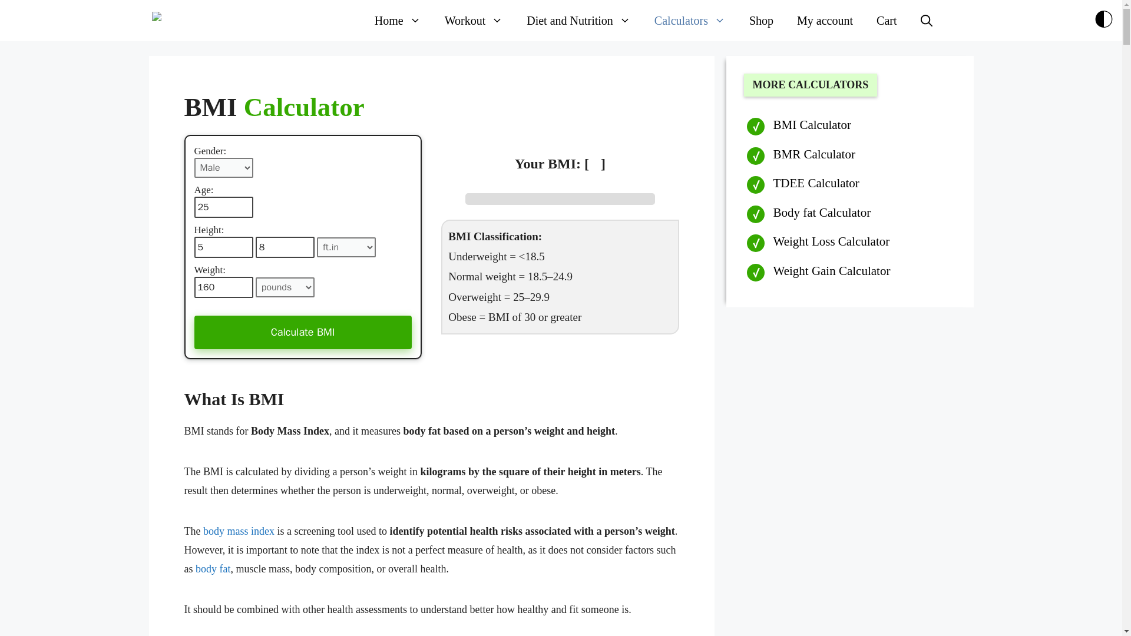 This screenshot has width=1131, height=636. I want to click on 5, so click(224, 247).